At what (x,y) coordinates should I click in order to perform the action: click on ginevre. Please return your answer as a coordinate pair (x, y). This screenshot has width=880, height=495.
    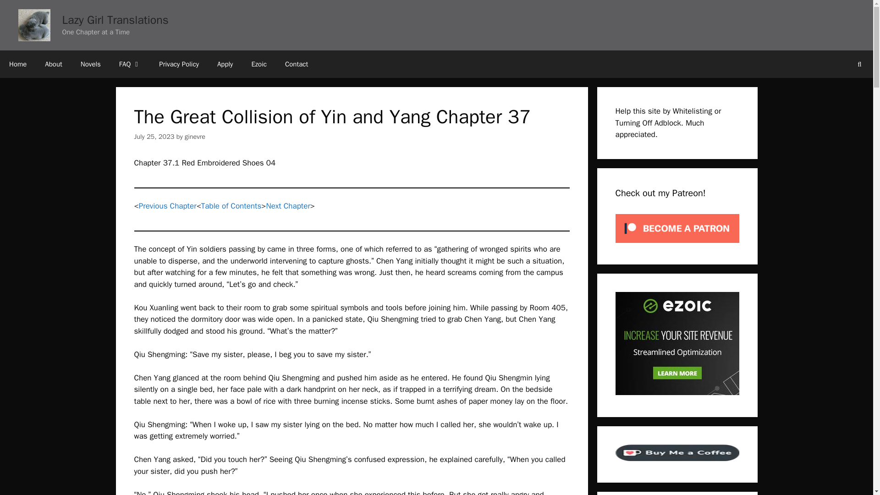
    Looking at the image, I should click on (195, 137).